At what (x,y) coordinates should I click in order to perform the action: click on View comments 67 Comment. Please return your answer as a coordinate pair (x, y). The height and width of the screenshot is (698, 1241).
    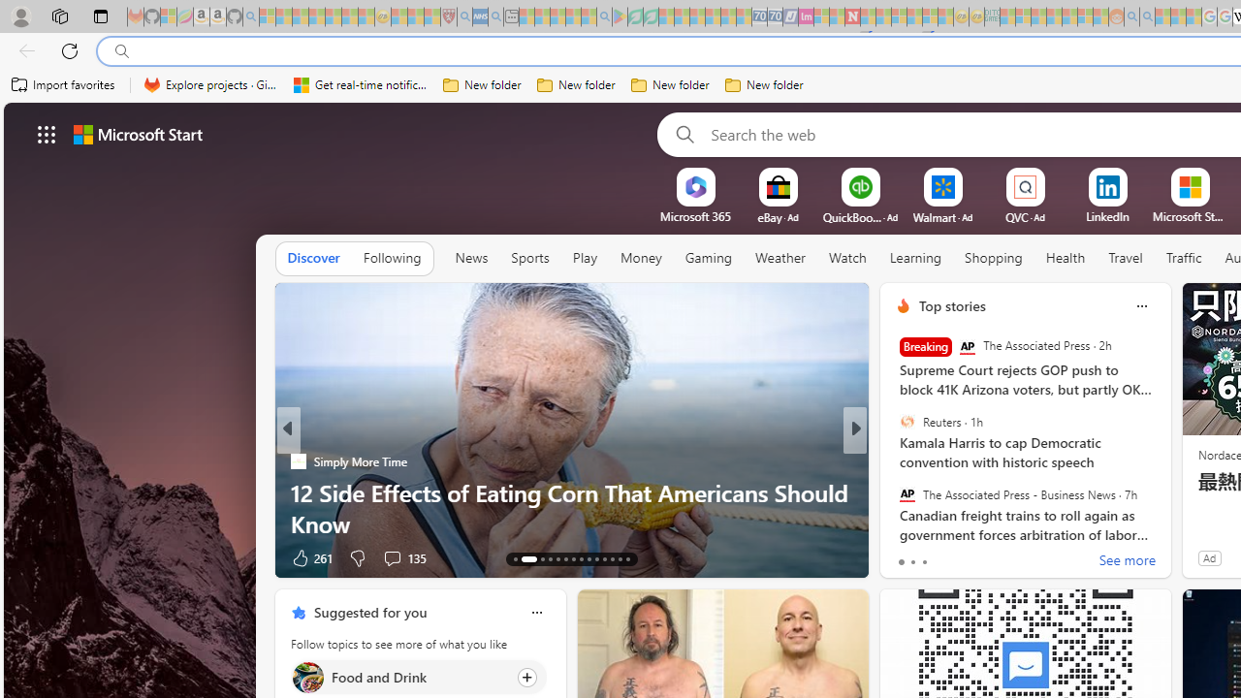
    Looking at the image, I should click on (983, 558).